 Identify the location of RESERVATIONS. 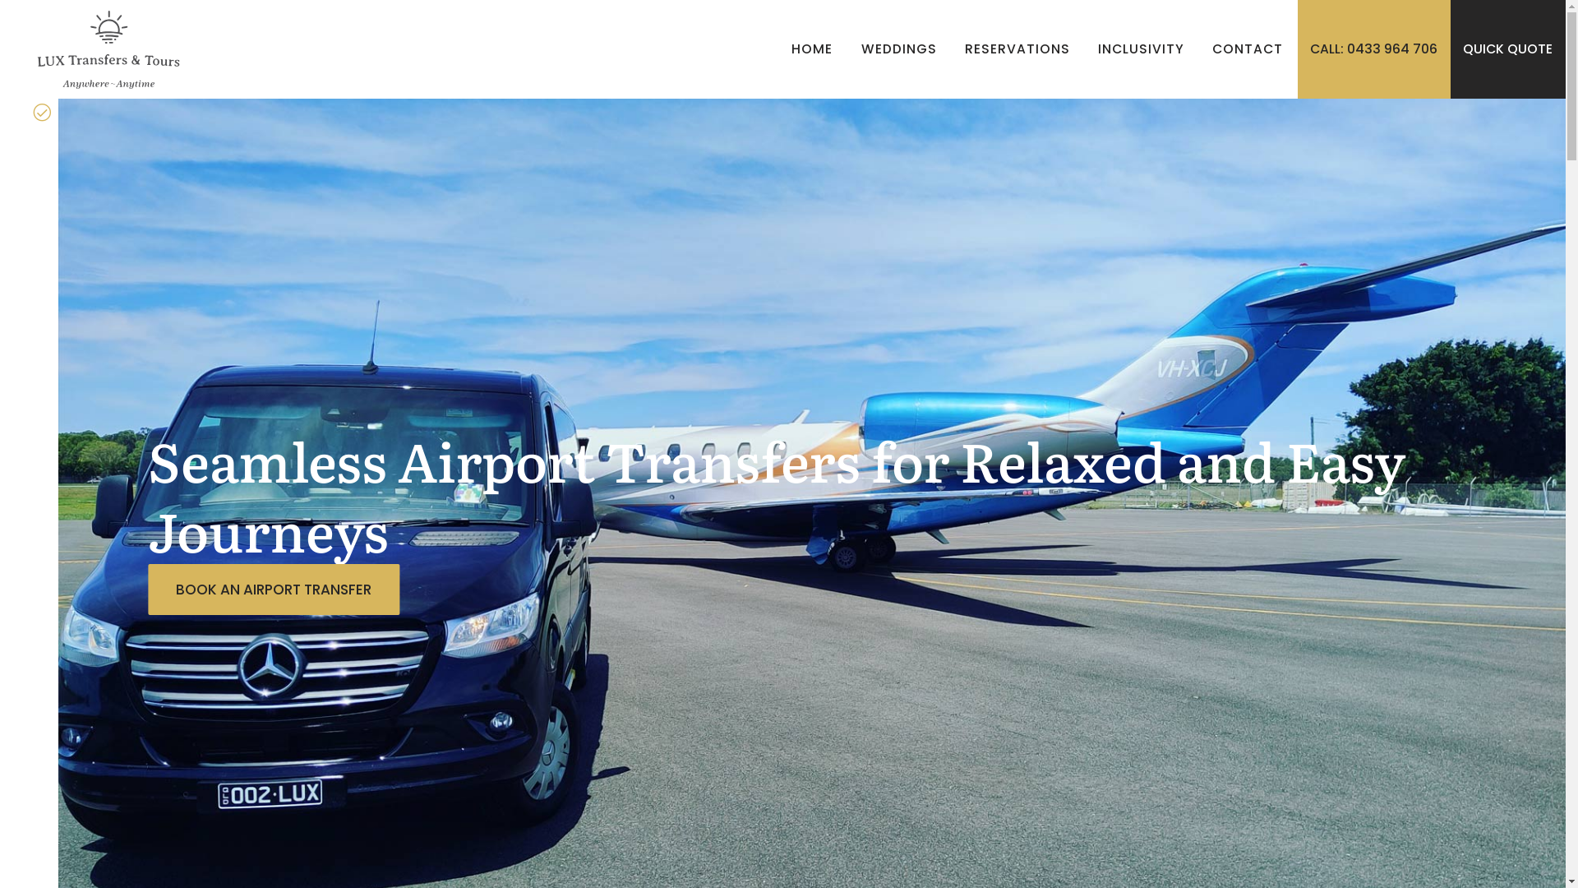
(1017, 49).